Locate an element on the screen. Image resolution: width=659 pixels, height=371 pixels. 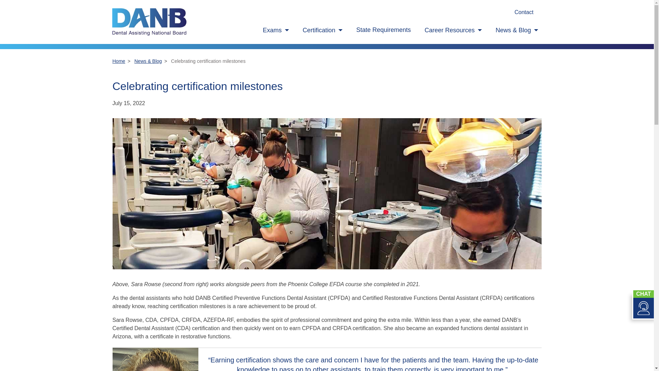
Certification is located at coordinates (323, 30).